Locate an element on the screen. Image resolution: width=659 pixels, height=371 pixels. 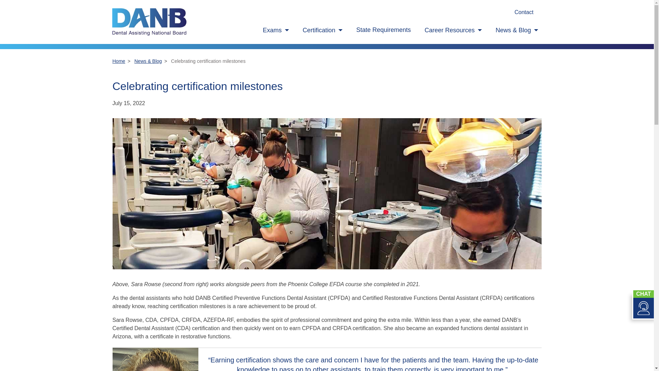
Certification is located at coordinates (323, 30).